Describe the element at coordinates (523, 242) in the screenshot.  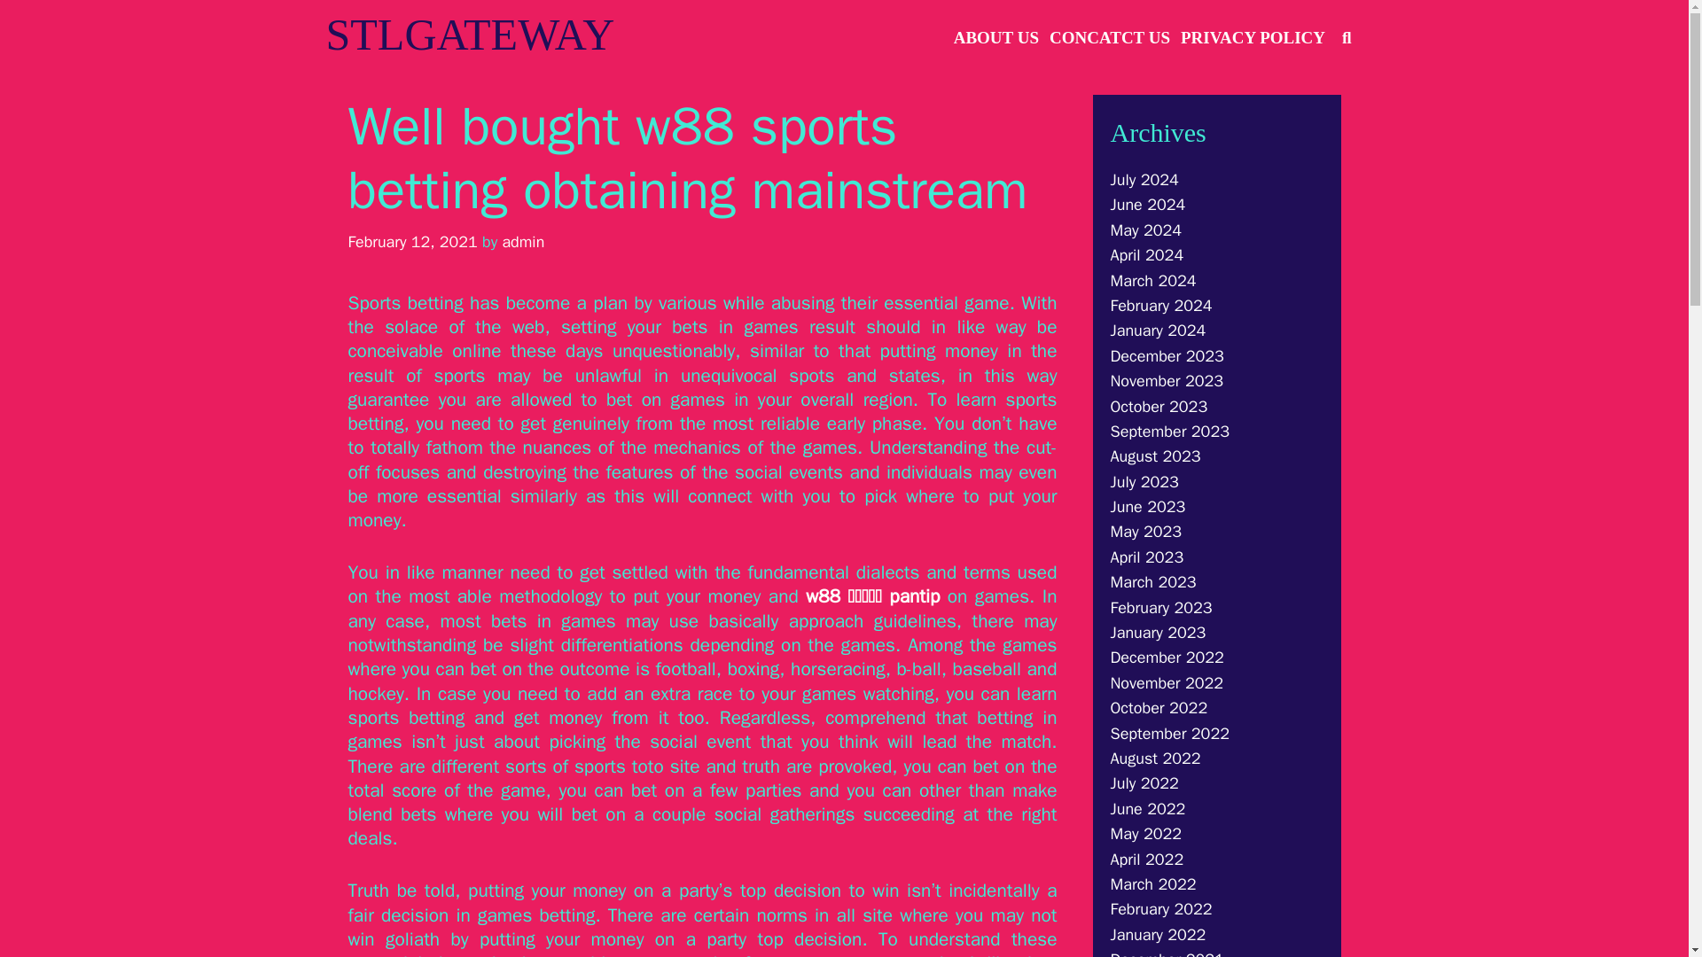
I see `admin` at that location.